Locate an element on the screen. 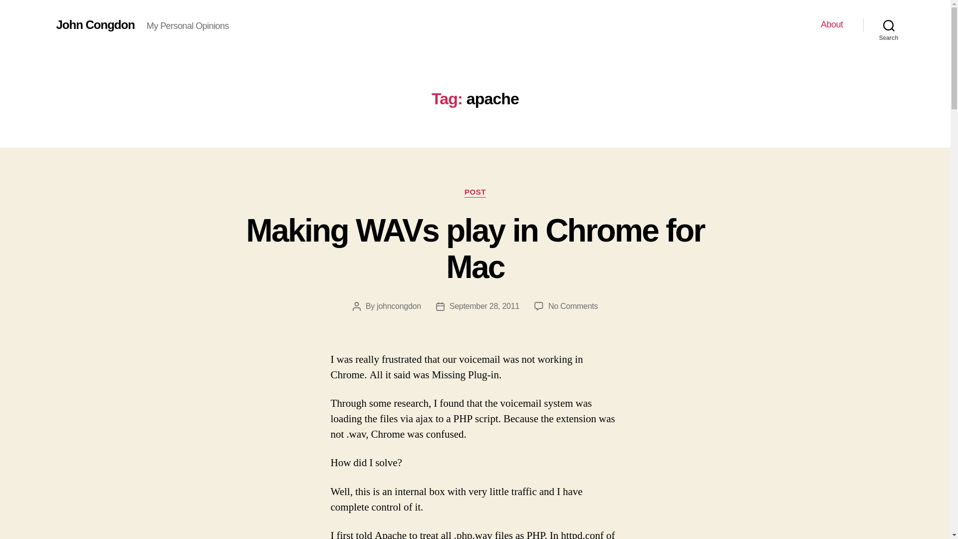  johncongdon is located at coordinates (399, 306).